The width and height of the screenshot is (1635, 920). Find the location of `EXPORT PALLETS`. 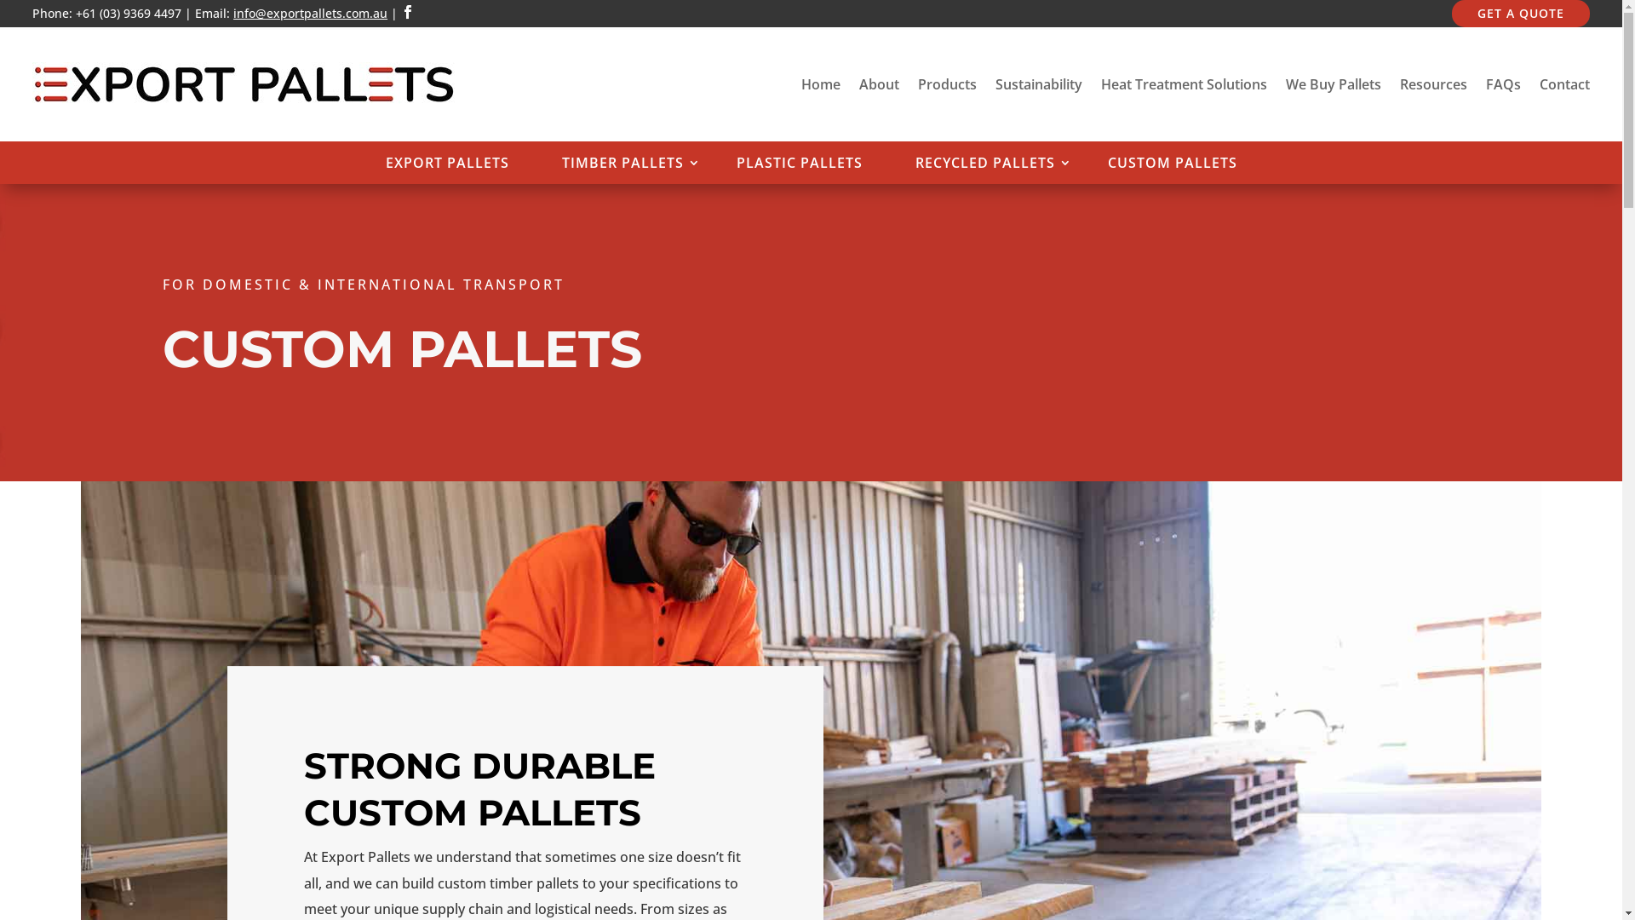

EXPORT PALLETS is located at coordinates (446, 166).